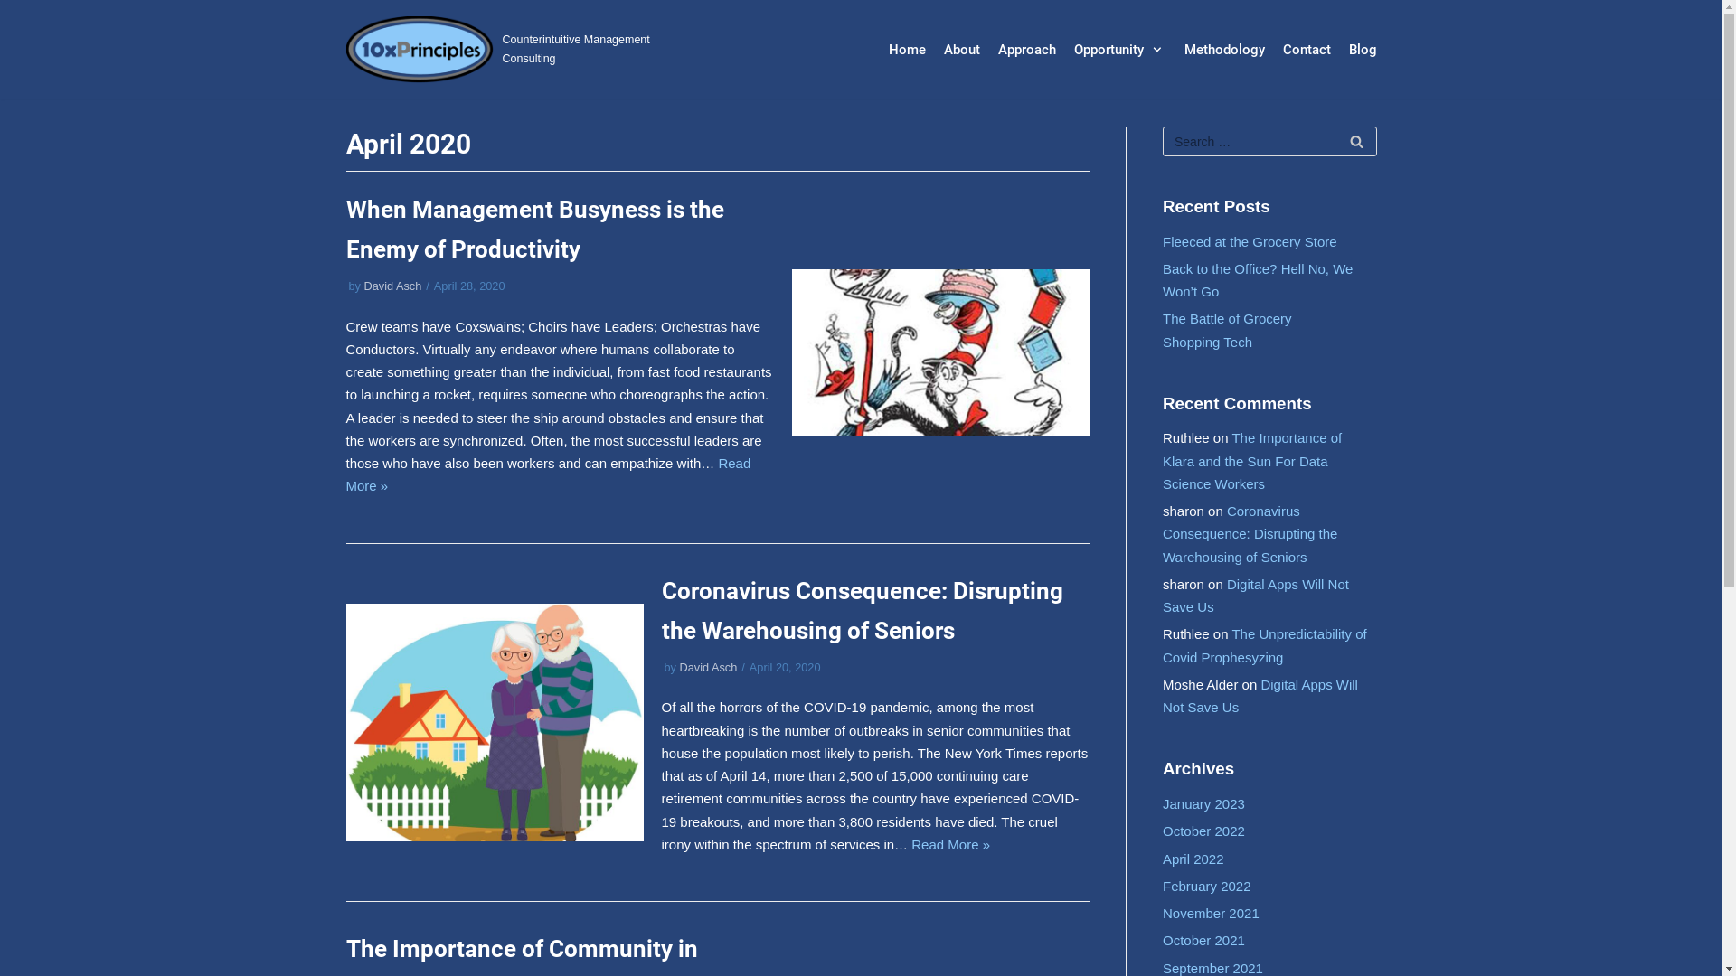 Image resolution: width=1736 pixels, height=976 pixels. What do you see at coordinates (18, 38) in the screenshot?
I see `Skip to content` at bounding box center [18, 38].